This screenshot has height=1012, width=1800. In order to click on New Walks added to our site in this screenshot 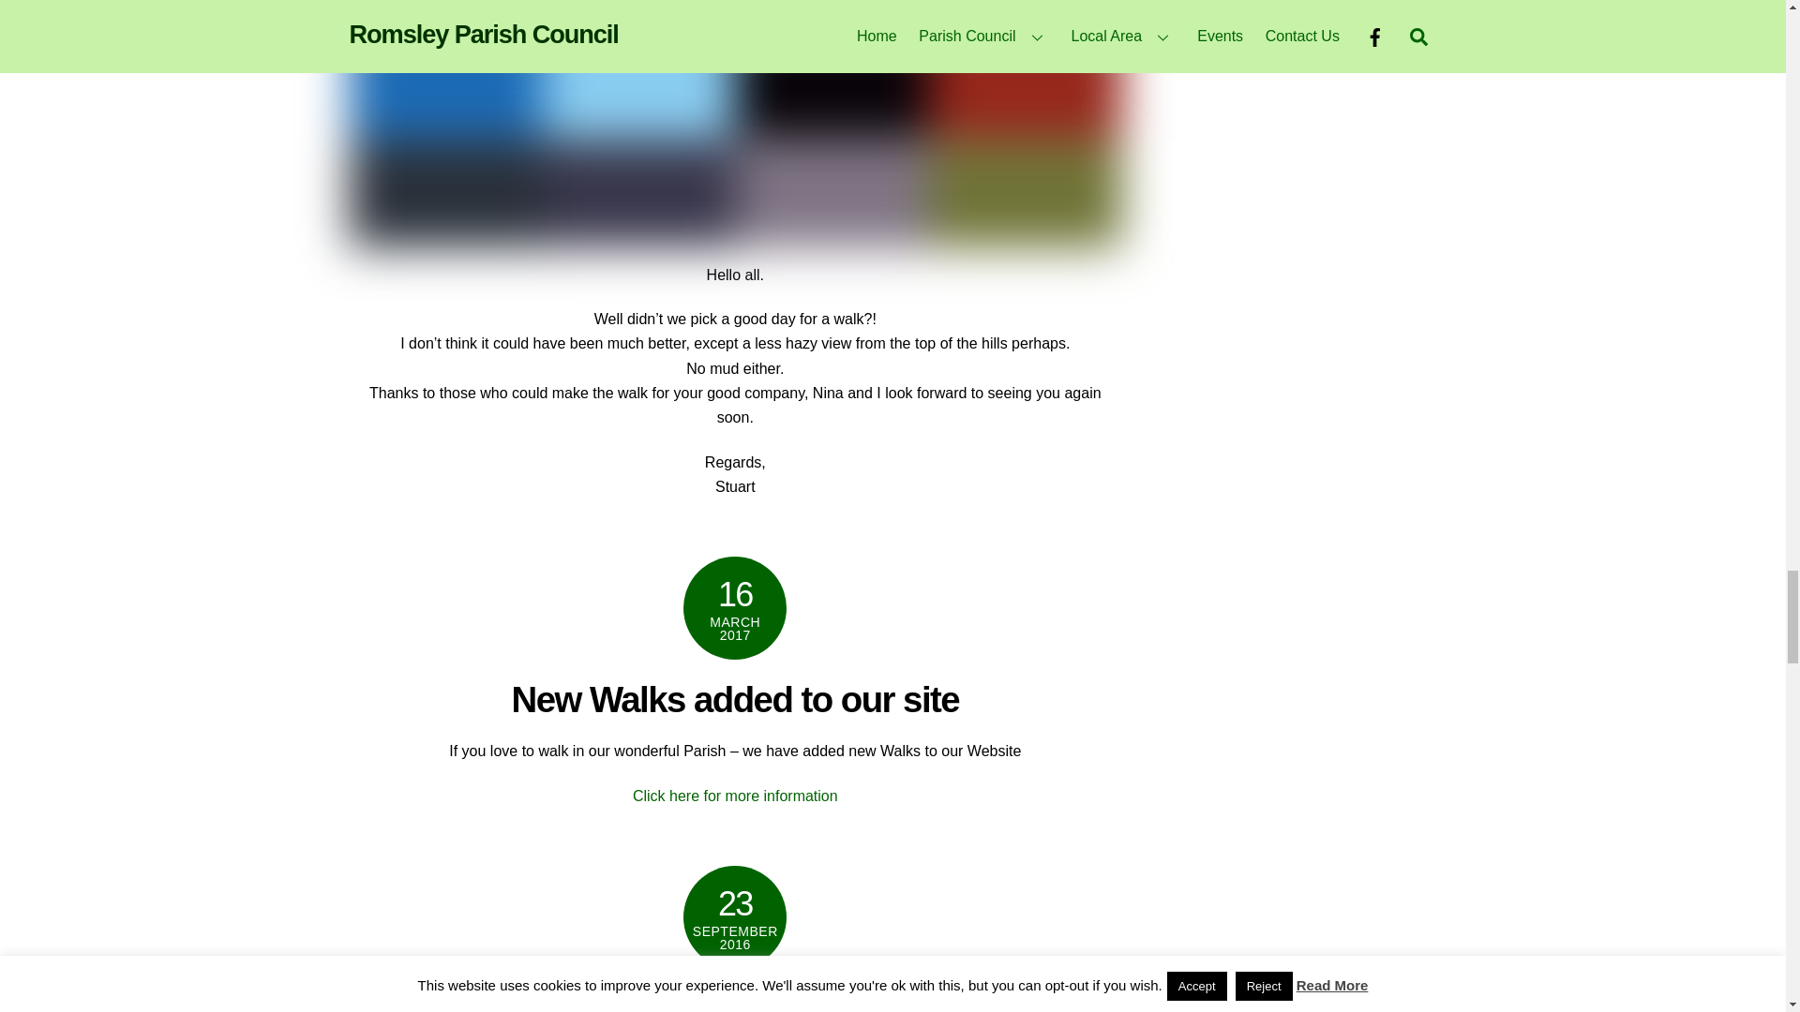, I will do `click(735, 699)`.